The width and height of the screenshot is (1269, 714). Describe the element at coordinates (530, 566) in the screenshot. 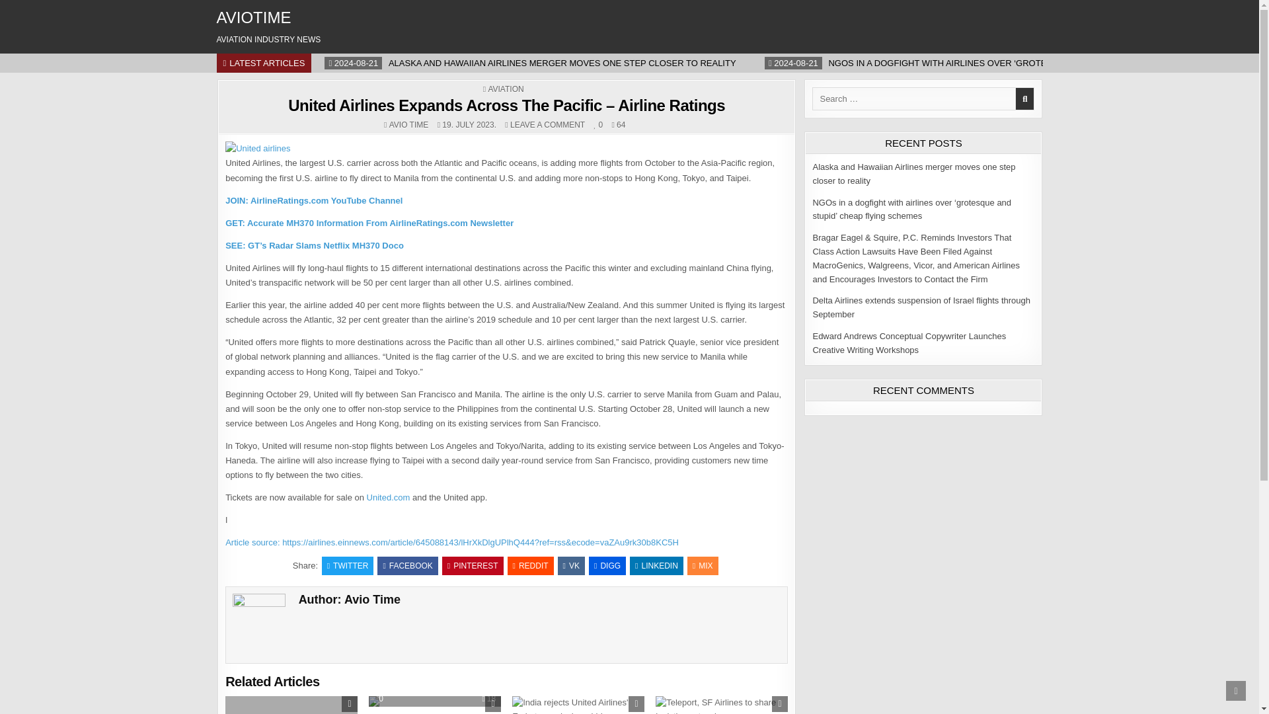

I see `REDDIT` at that location.